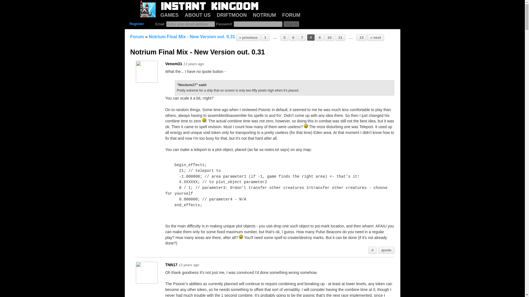 The image size is (529, 297). I want to click on Notrium Final Mix - New Version out. 0.31, so click(192, 37).